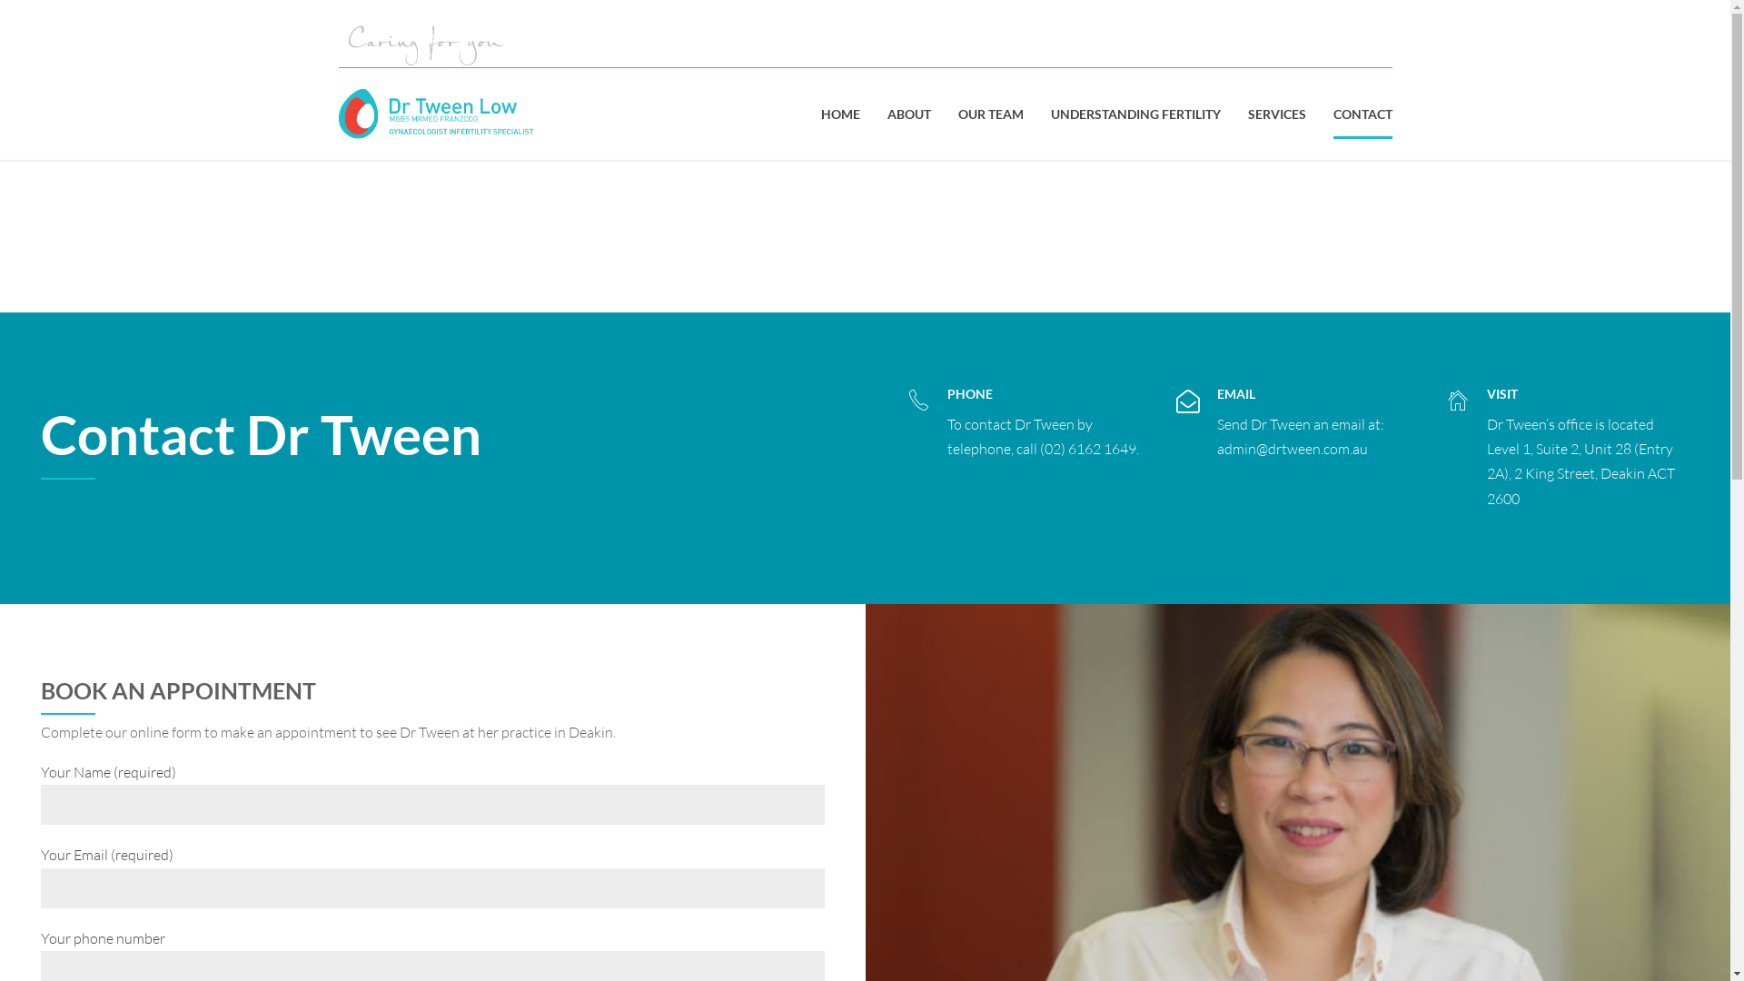 The height and width of the screenshot is (981, 1744). Describe the element at coordinates (1135, 114) in the screenshot. I see `UNDERSTANDING FERTILITY` at that location.